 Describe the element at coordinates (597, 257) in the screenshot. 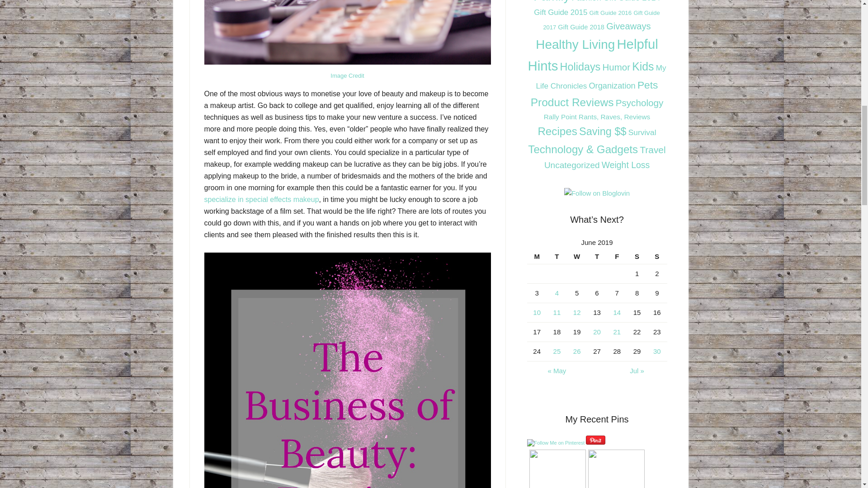

I see `Thursday` at that location.